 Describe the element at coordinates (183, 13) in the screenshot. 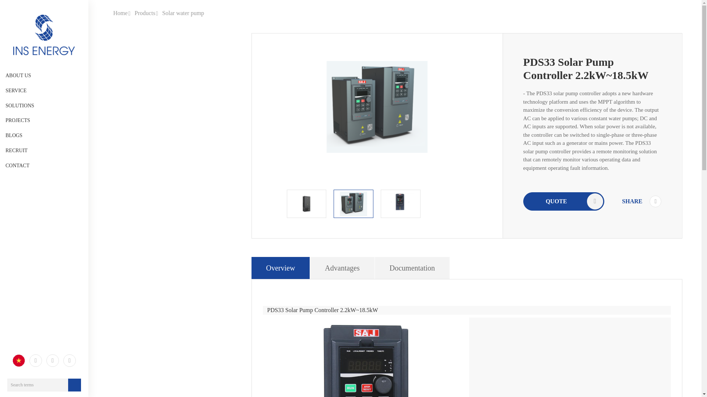

I see `Solar water pump` at that location.